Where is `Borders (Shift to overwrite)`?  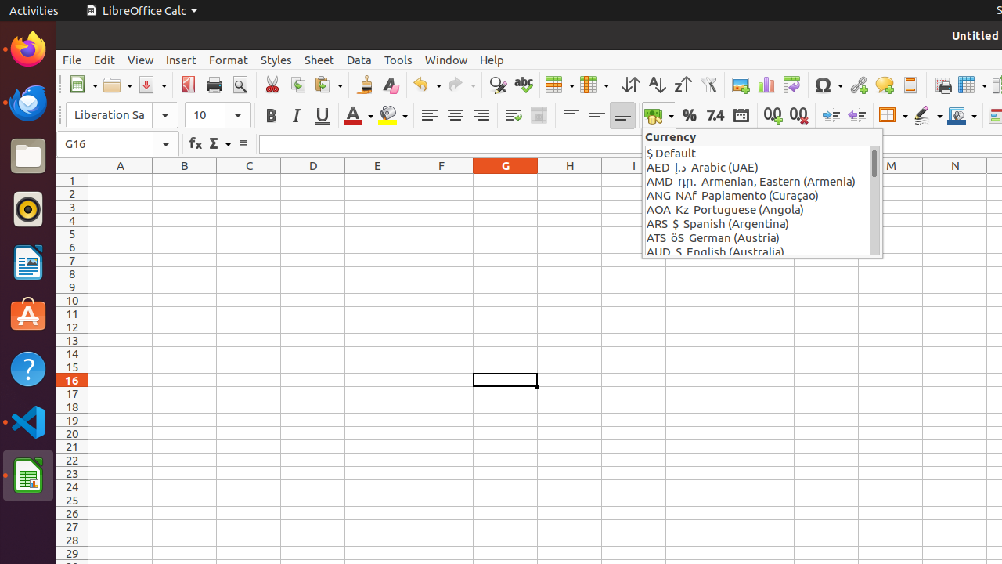 Borders (Shift to overwrite) is located at coordinates (893, 116).